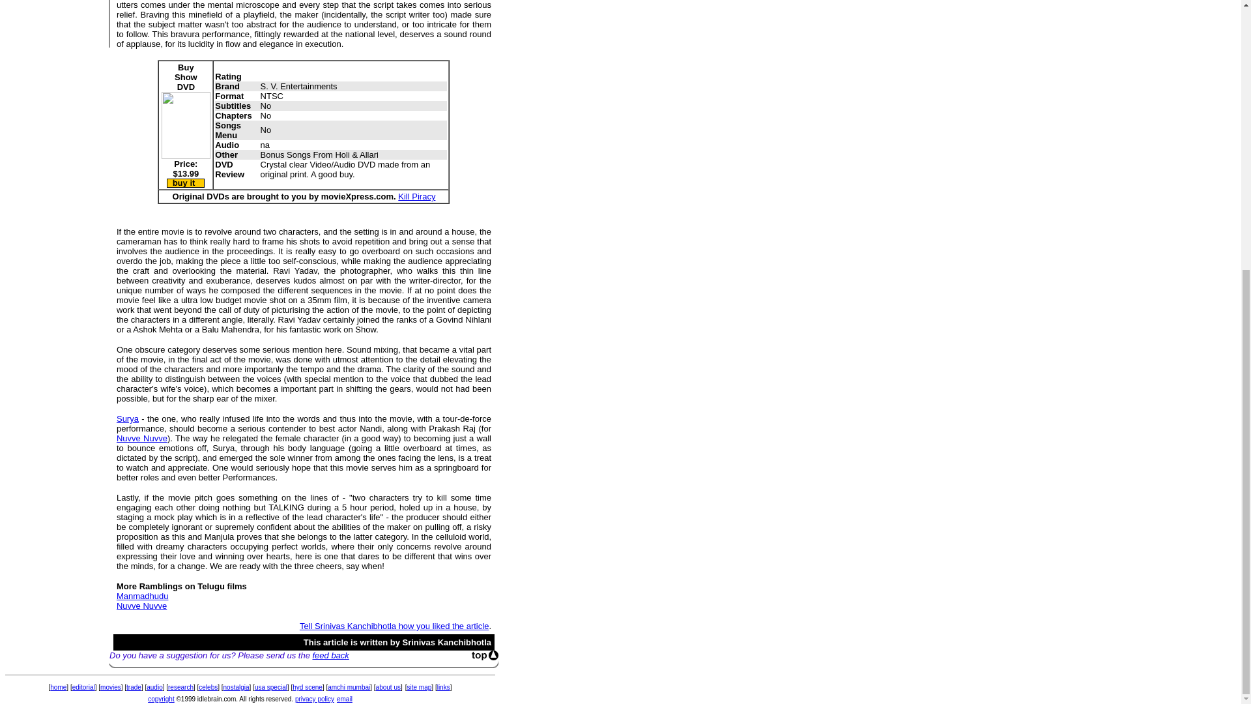 This screenshot has height=704, width=1251. Describe the element at coordinates (420, 687) in the screenshot. I see `site map` at that location.